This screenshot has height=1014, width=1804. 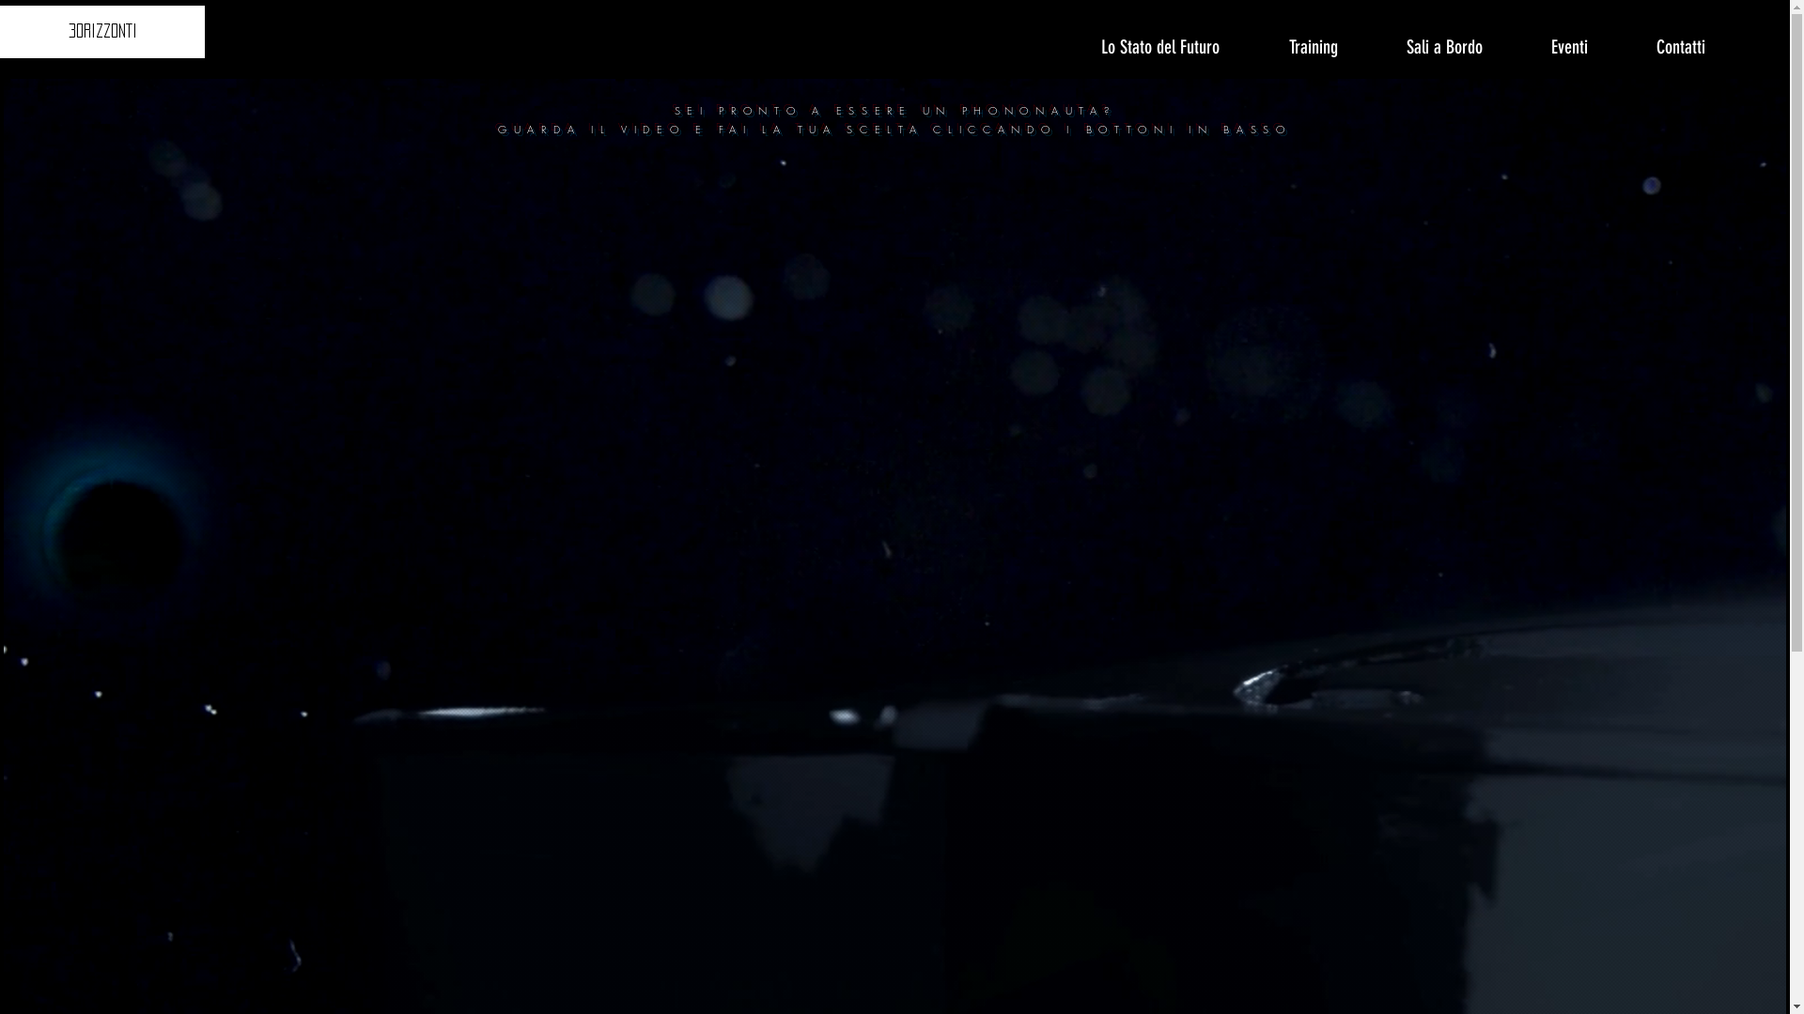 I want to click on Training, so click(x=1313, y=47).